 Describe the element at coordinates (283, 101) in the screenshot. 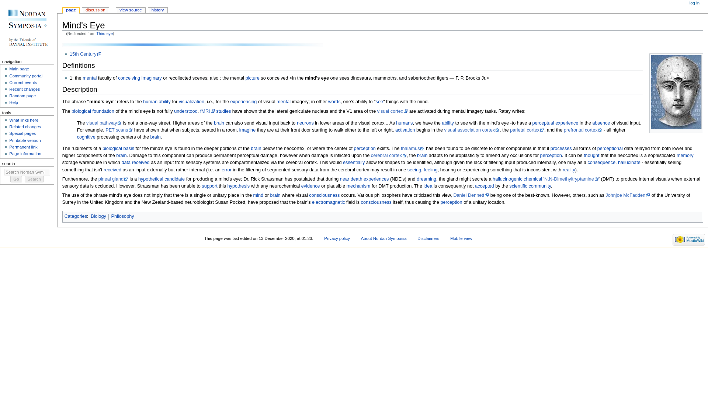

I see `mental` at that location.